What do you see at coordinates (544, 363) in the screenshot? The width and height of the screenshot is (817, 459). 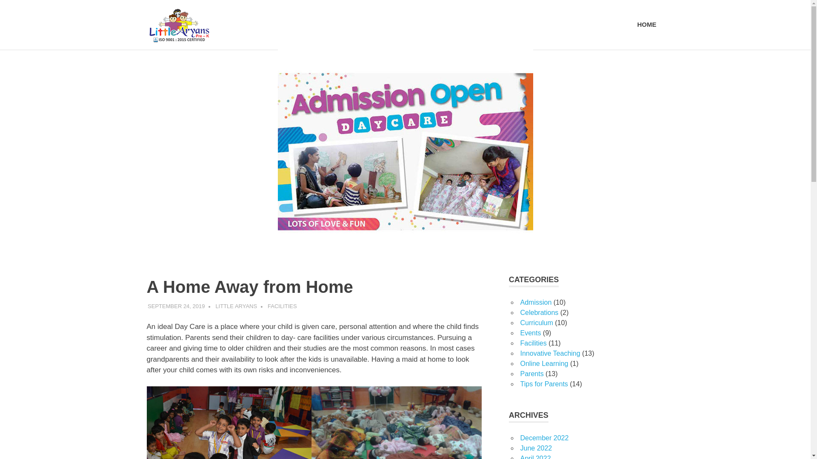 I see `Online Learning` at bounding box center [544, 363].